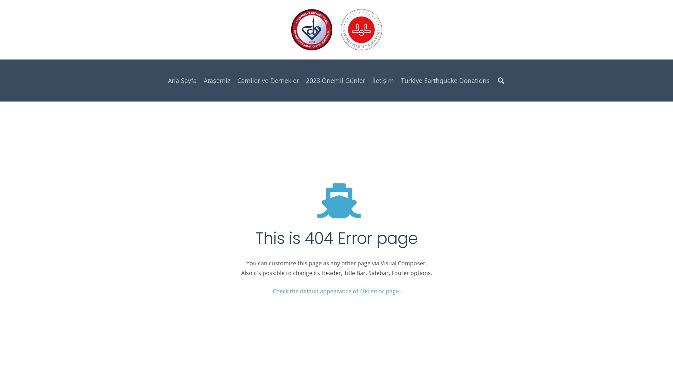 This screenshot has height=378, width=673. I want to click on Ana Sayfa, so click(182, 80).